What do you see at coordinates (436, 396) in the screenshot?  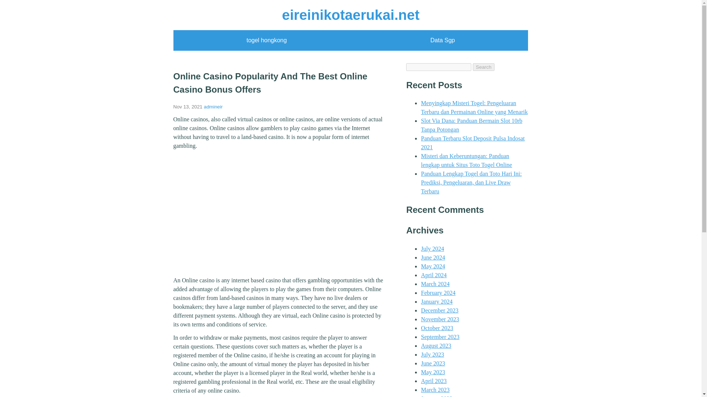 I see `January 2023` at bounding box center [436, 396].